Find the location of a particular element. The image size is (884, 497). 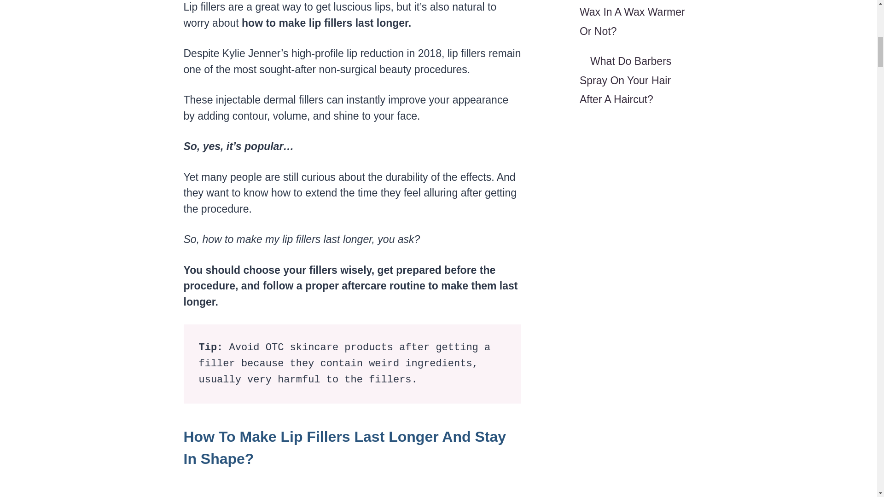

How to Make Lip Fillers Last Longer with Ease? 2 is located at coordinates (351, 487).